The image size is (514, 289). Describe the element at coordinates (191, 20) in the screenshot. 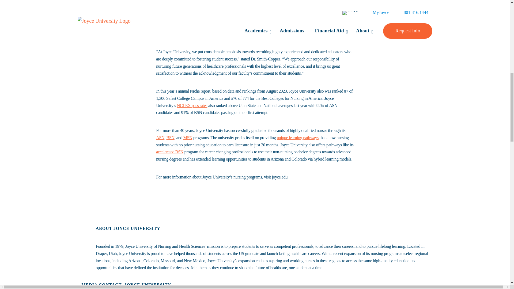

I see `Based on student polls conducted by Niche` at that location.